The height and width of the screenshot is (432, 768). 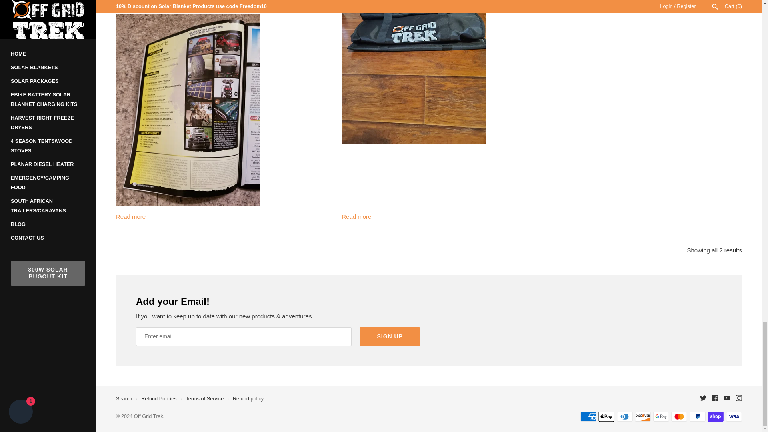 What do you see at coordinates (698, 417) in the screenshot?
I see `PayPal` at bounding box center [698, 417].